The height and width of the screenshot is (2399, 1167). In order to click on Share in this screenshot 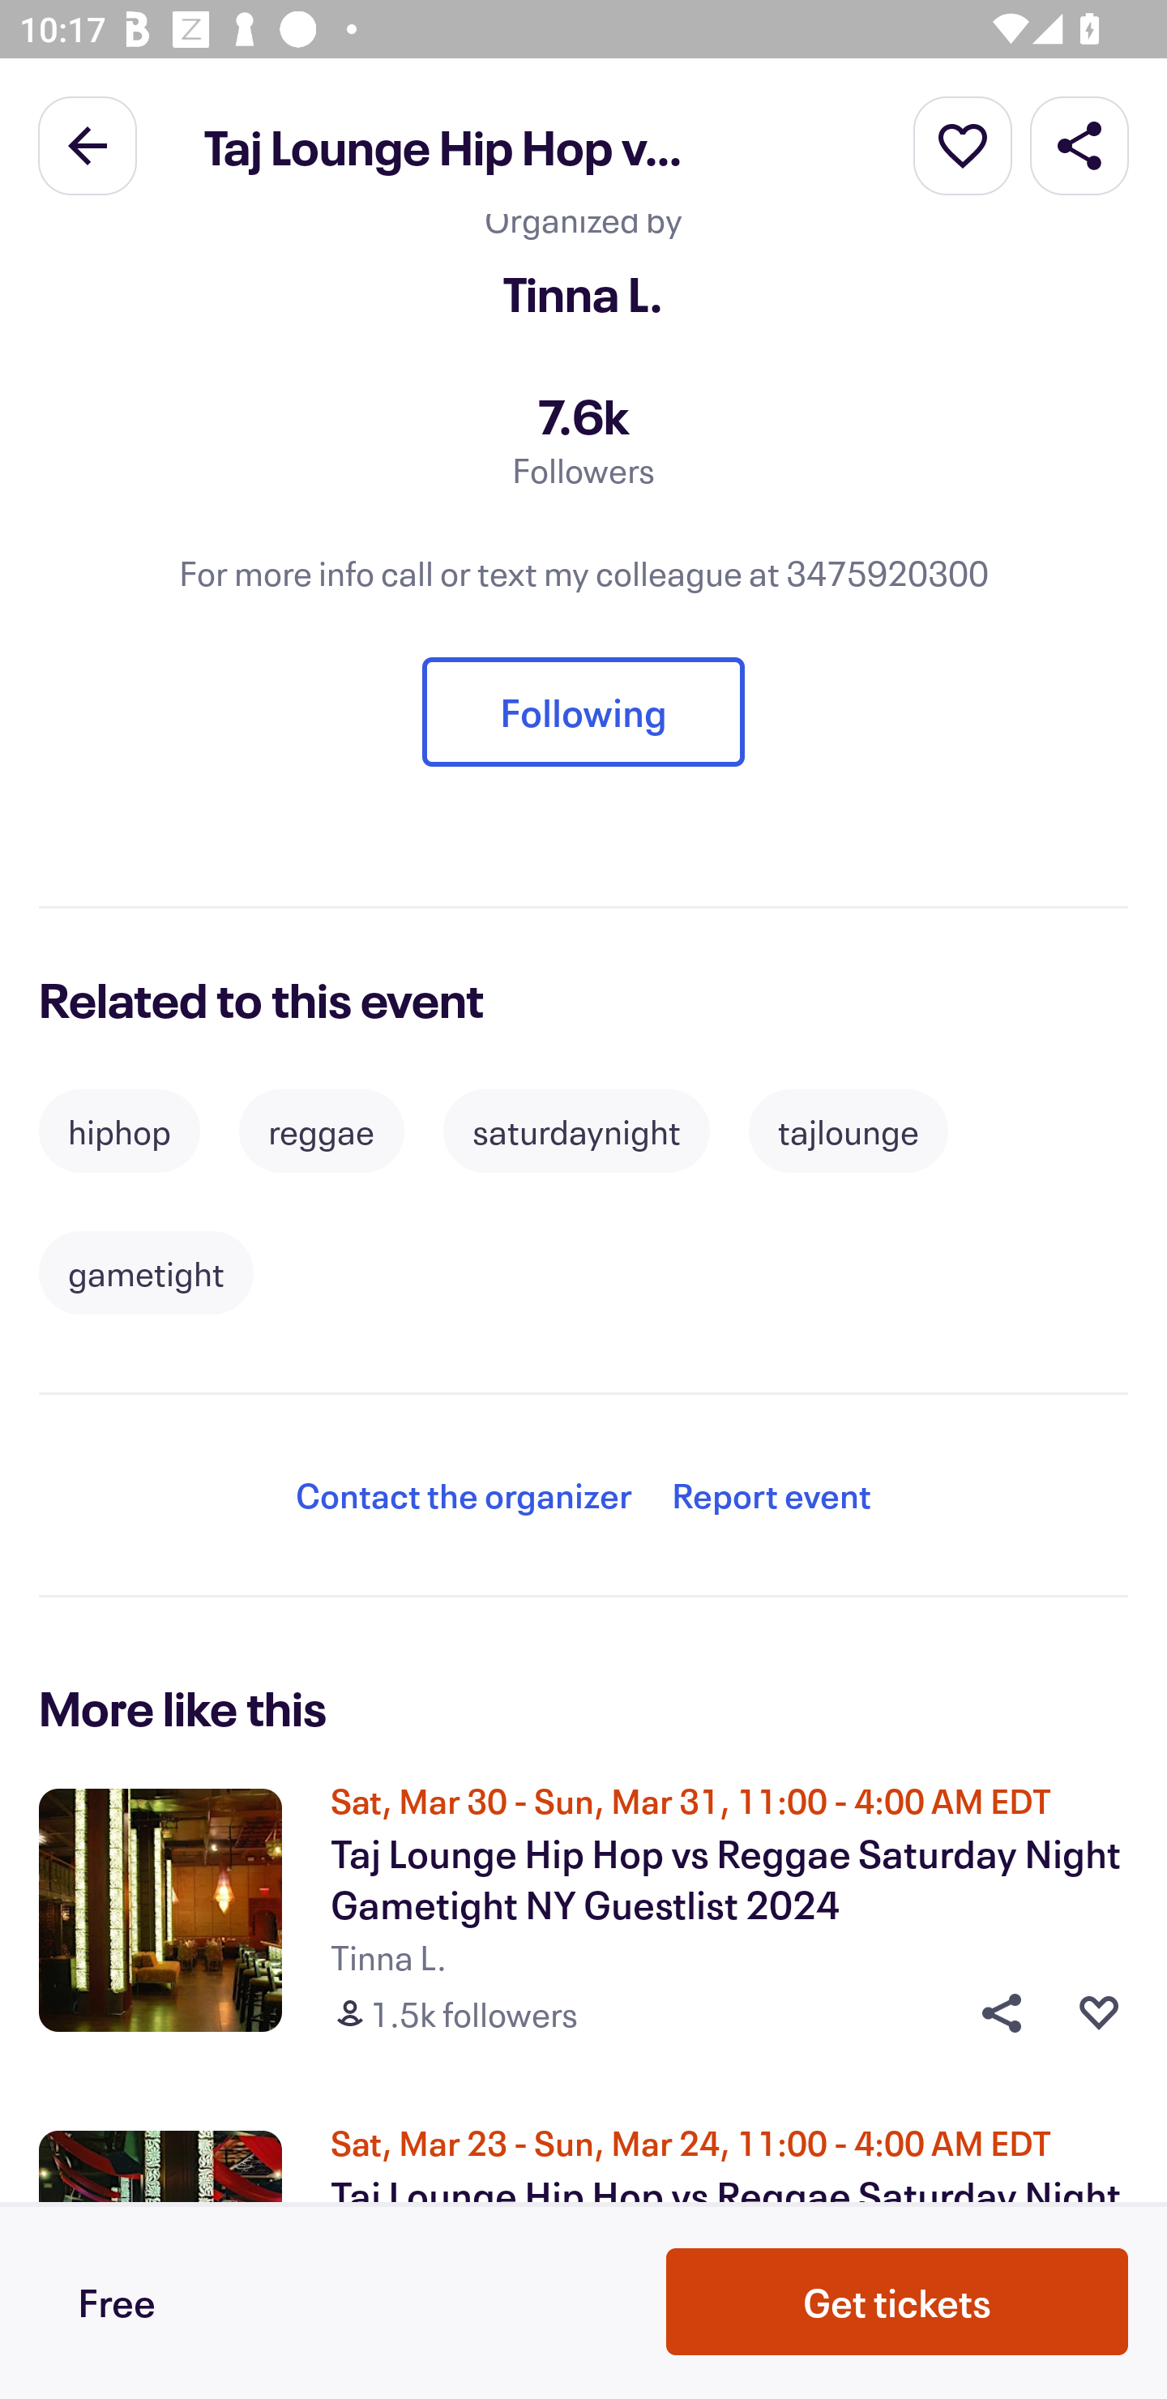, I will do `click(992, 2013)`.